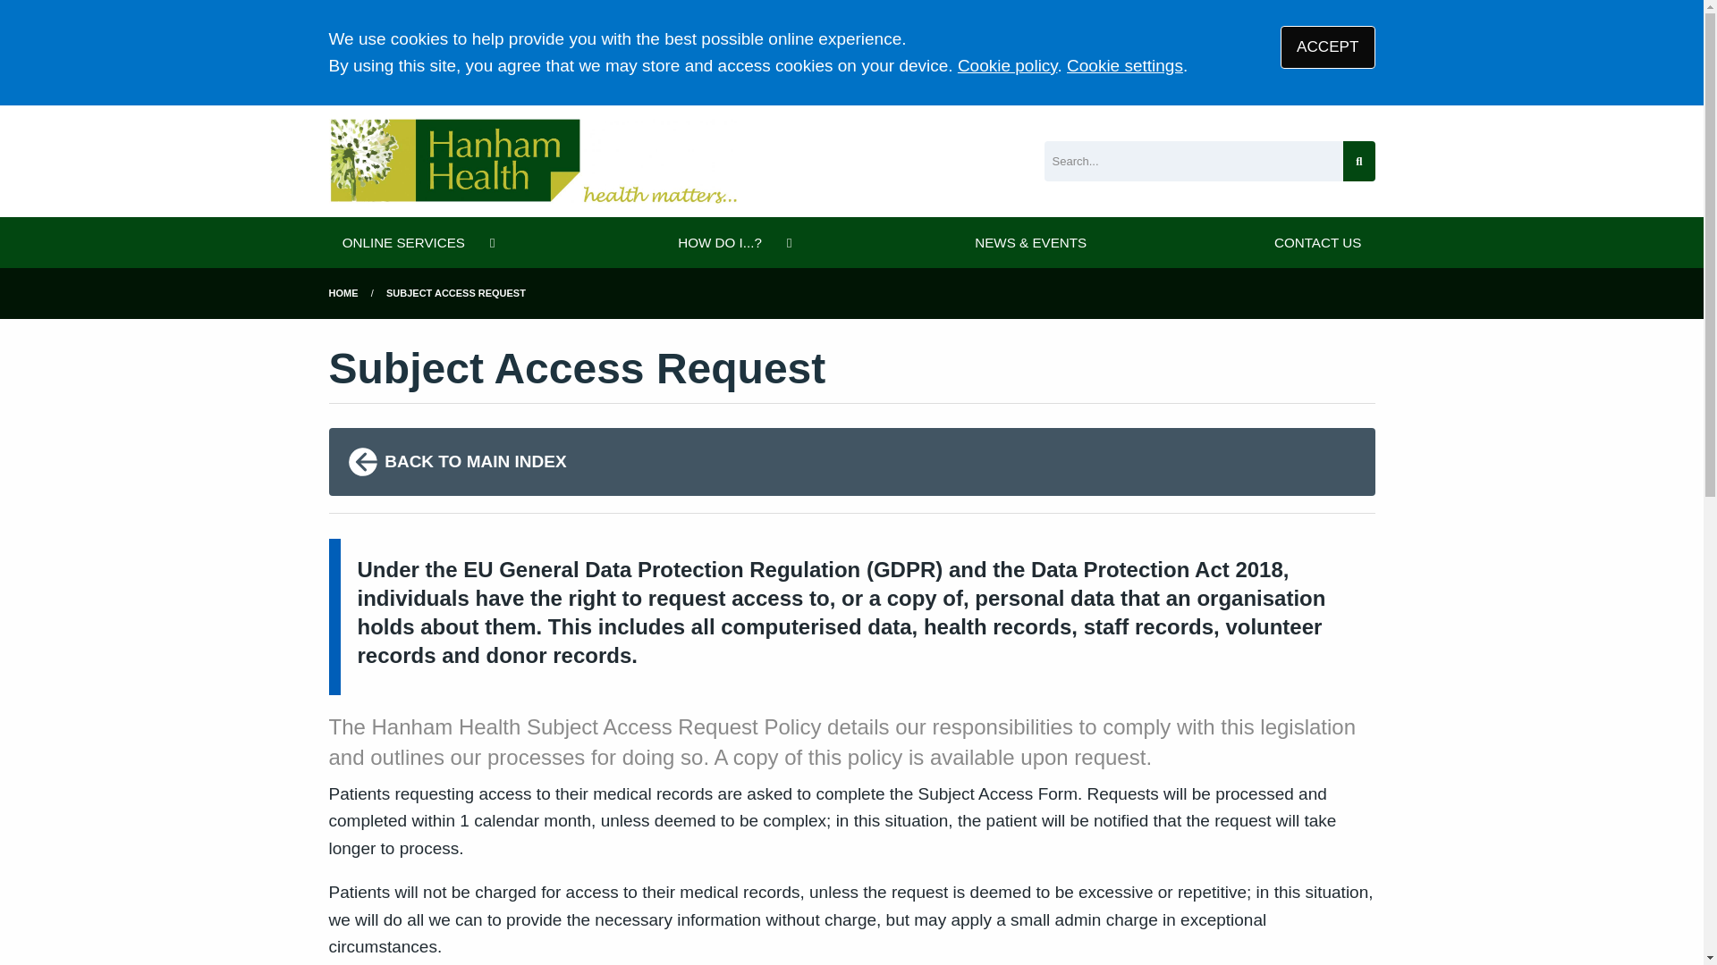  Describe the element at coordinates (417, 243) in the screenshot. I see `ONLINE SERVICES` at that location.